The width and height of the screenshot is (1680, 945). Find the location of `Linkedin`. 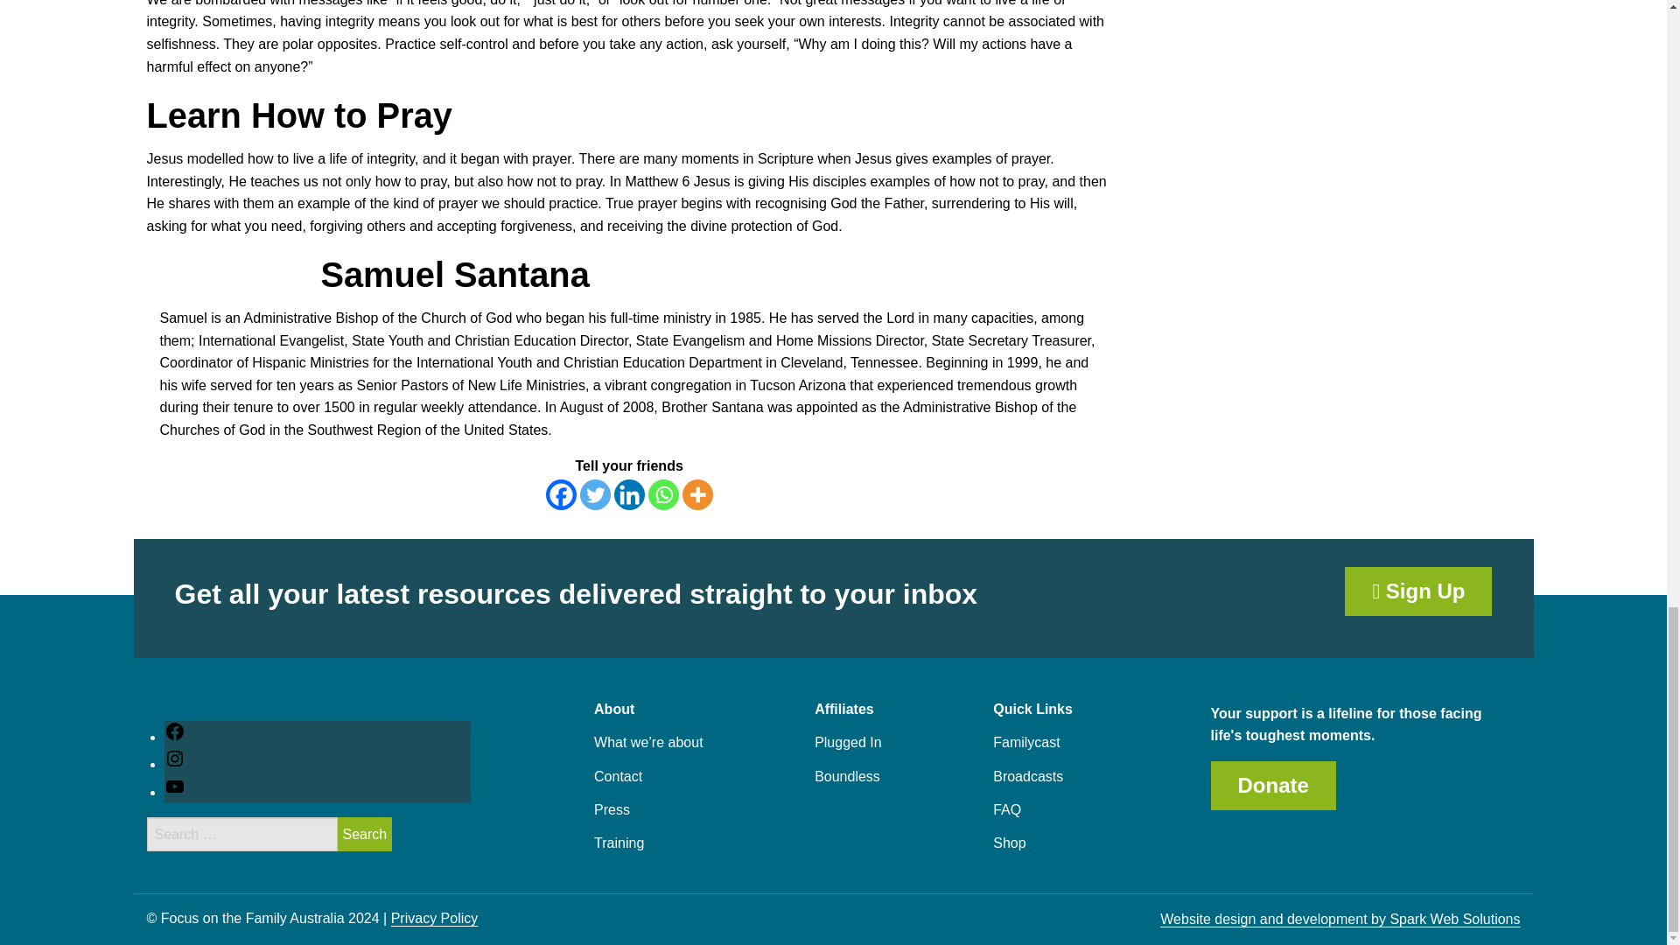

Linkedin is located at coordinates (630, 494).